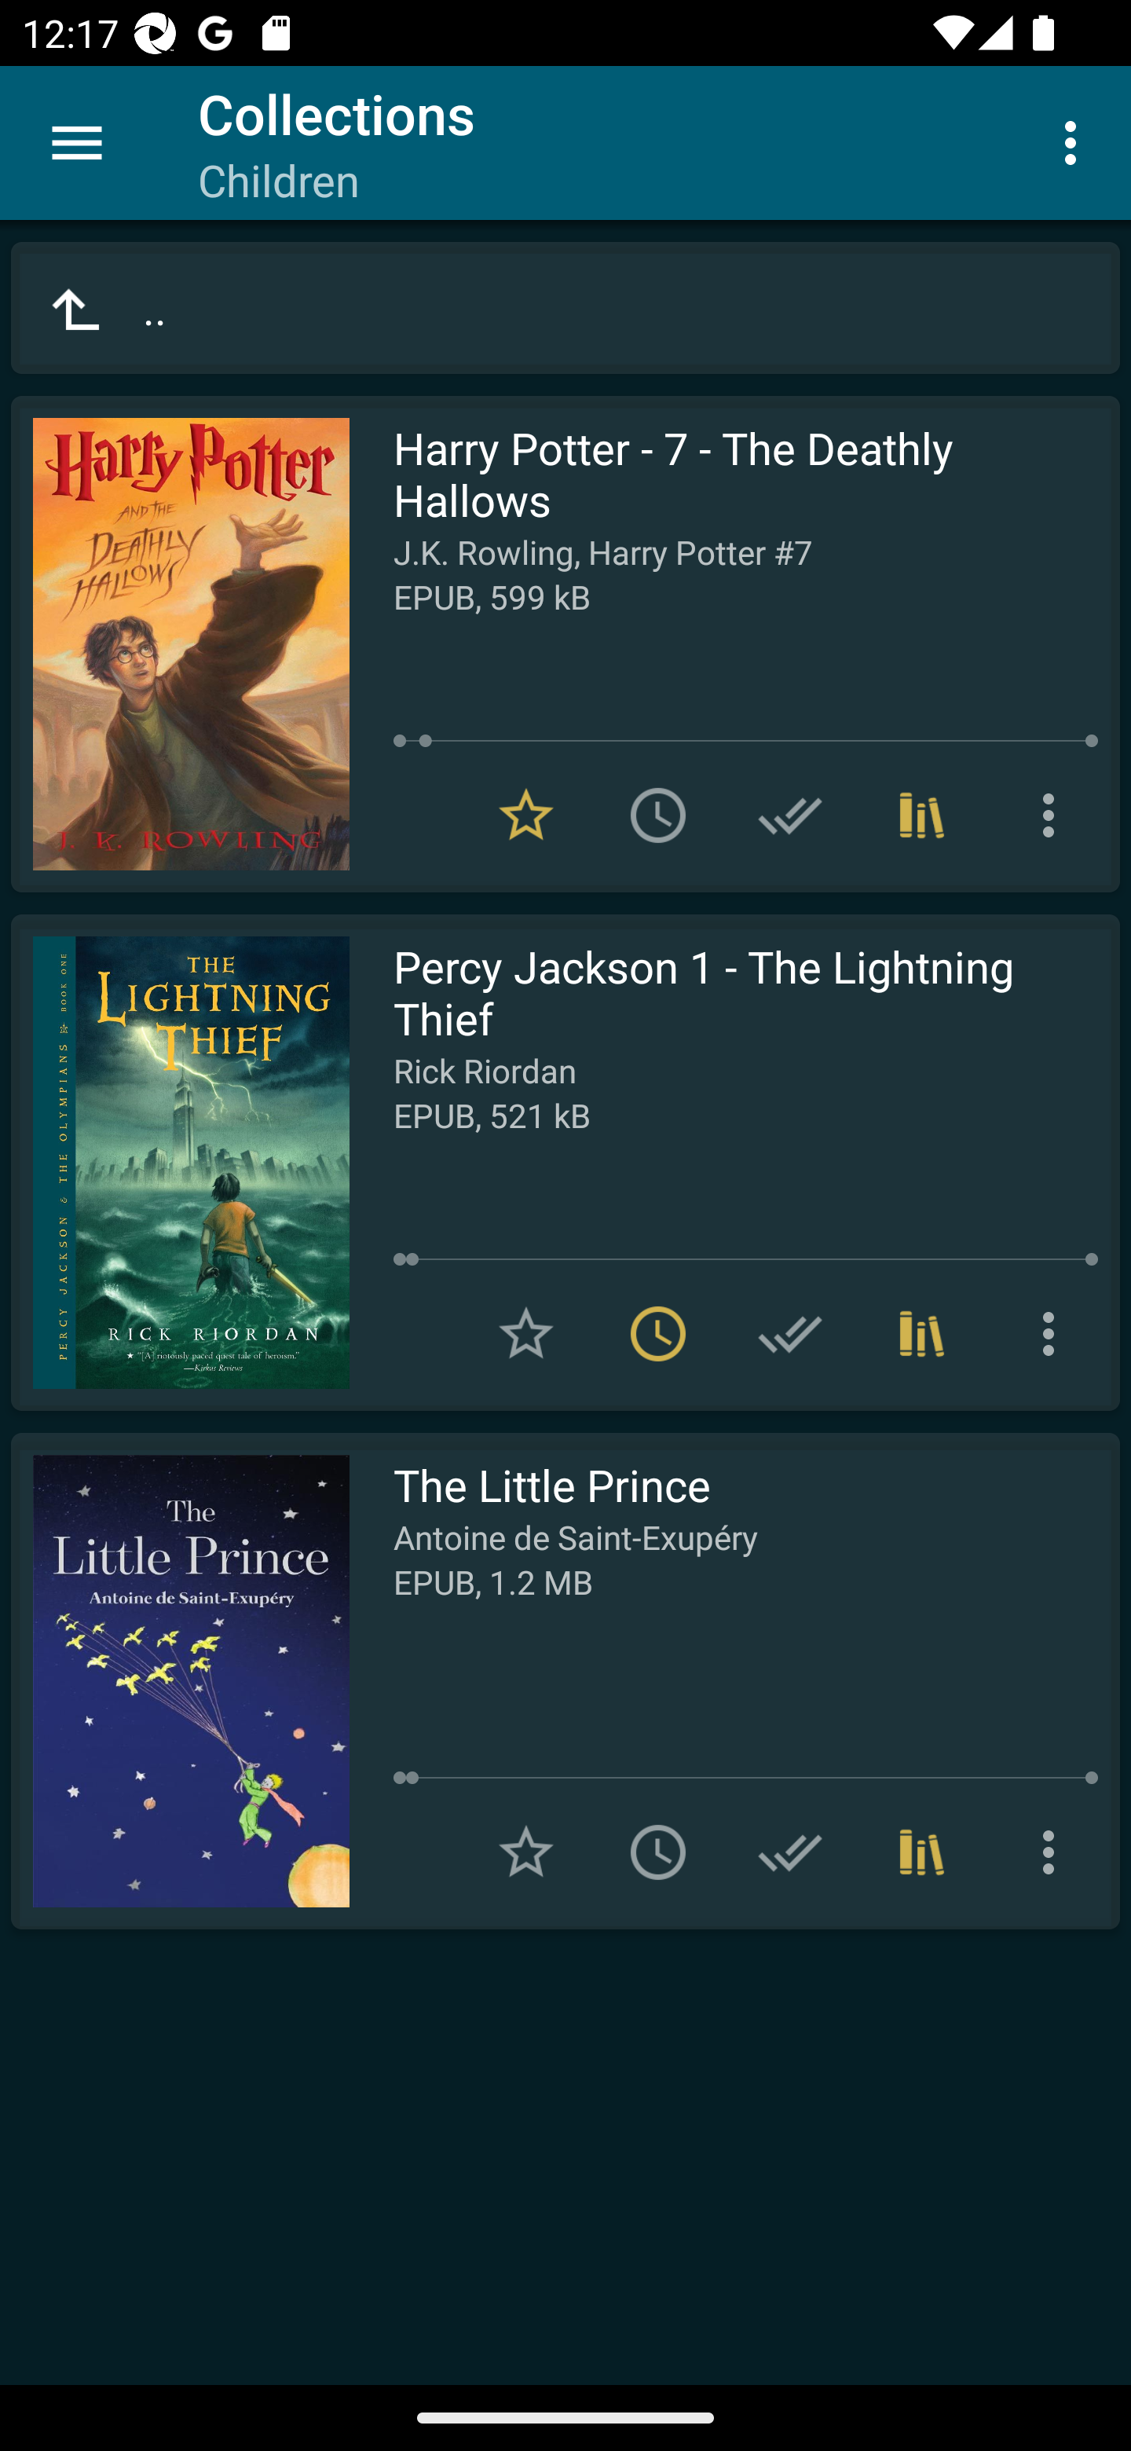 Image resolution: width=1131 pixels, height=2451 pixels. What do you see at coordinates (180, 644) in the screenshot?
I see `Read Harry Potter - 7 - The Deathly Hallows` at bounding box center [180, 644].